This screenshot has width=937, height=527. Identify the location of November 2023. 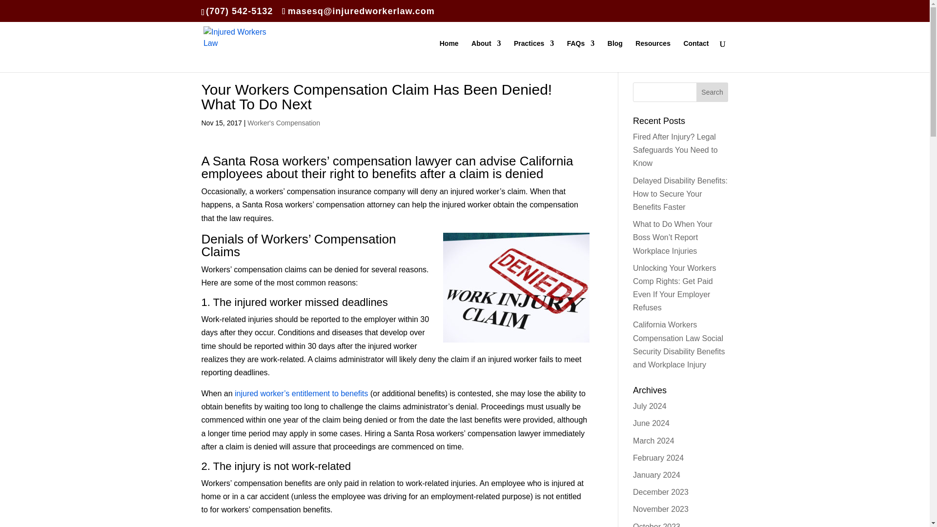
(661, 508).